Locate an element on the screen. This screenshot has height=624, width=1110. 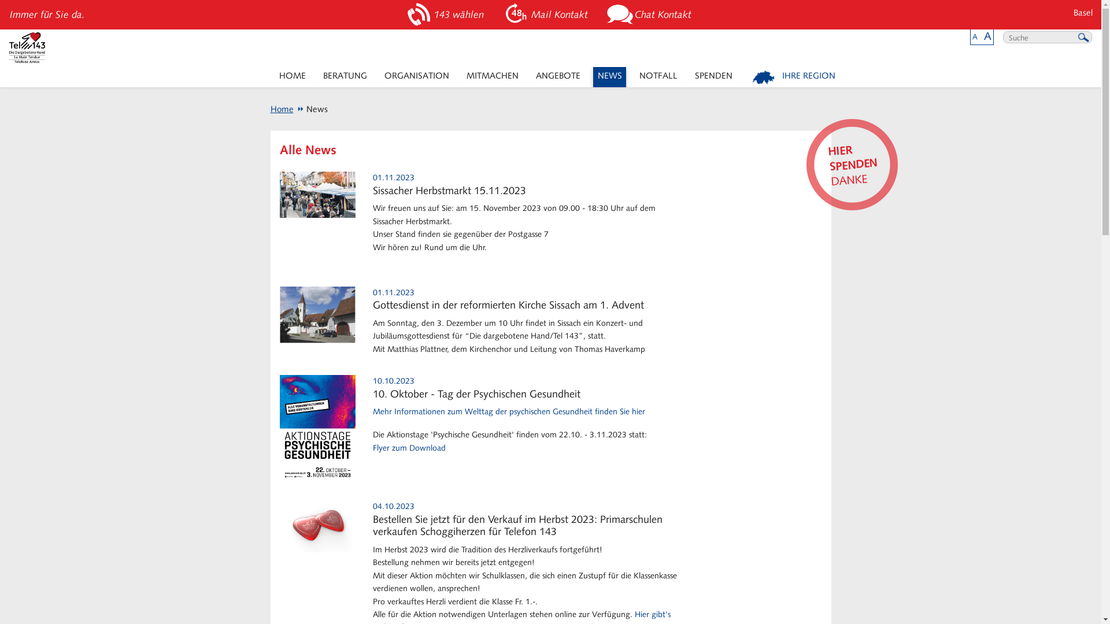
HIER SPENDEN DANKE is located at coordinates (849, 162).